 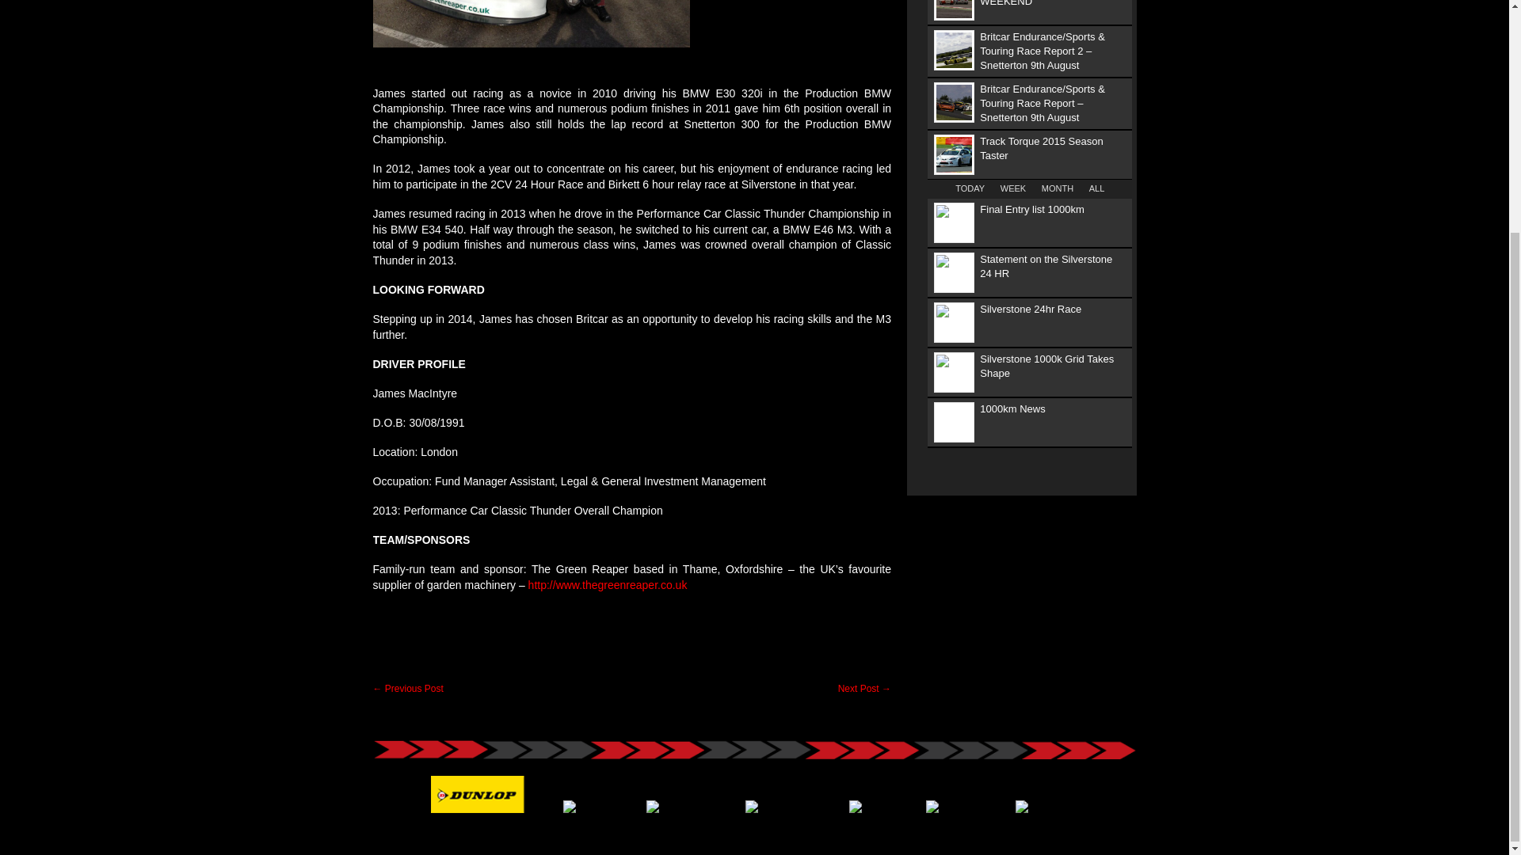 I want to click on ALL, so click(x=1096, y=188).